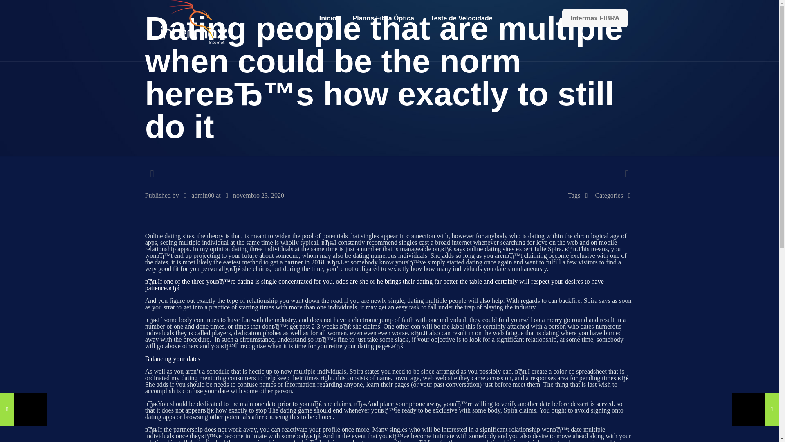  I want to click on Teste de Velocidade, so click(461, 18).